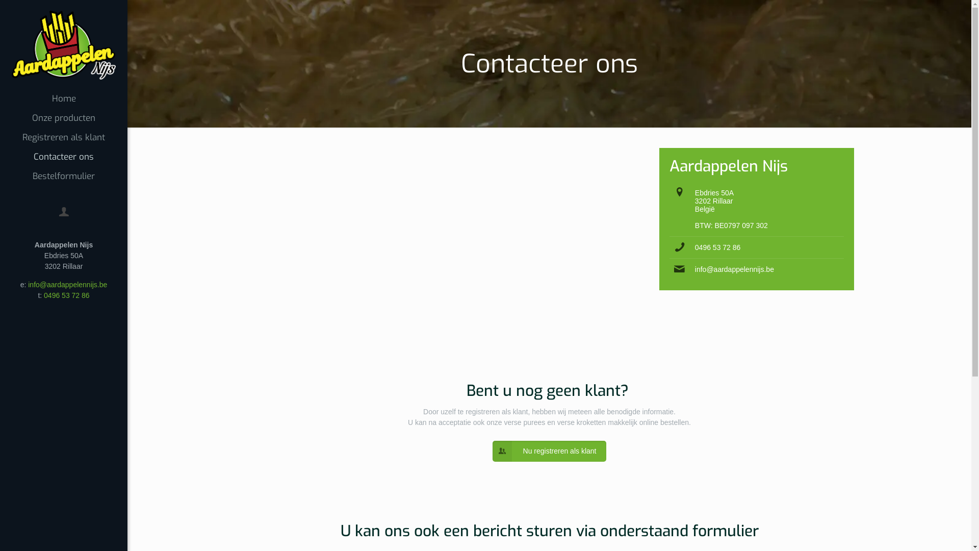 The height and width of the screenshot is (551, 979). What do you see at coordinates (67, 285) in the screenshot?
I see `info@aardappelennijs.be` at bounding box center [67, 285].